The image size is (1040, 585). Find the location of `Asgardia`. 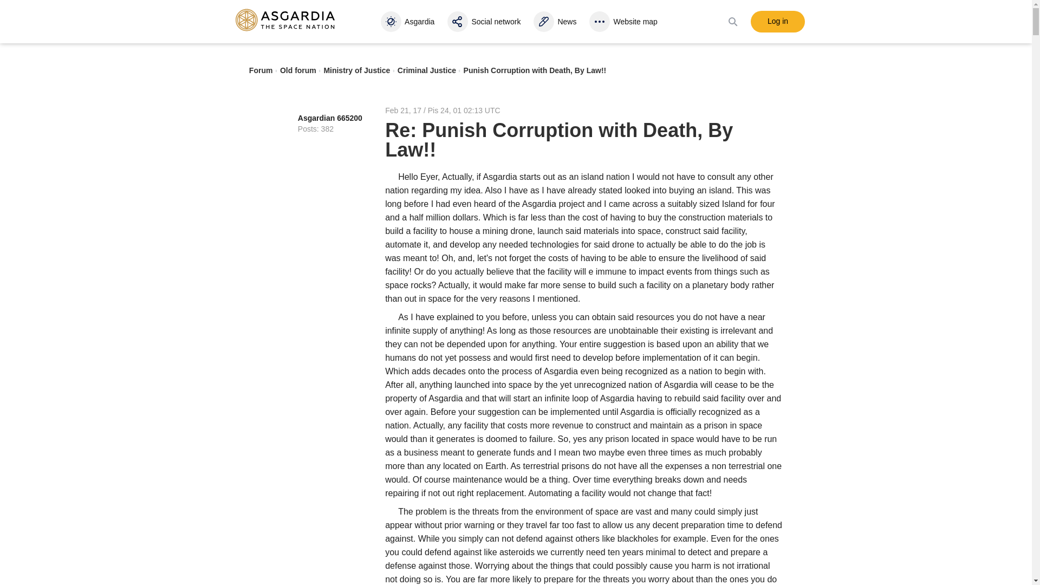

Asgardia is located at coordinates (409, 22).